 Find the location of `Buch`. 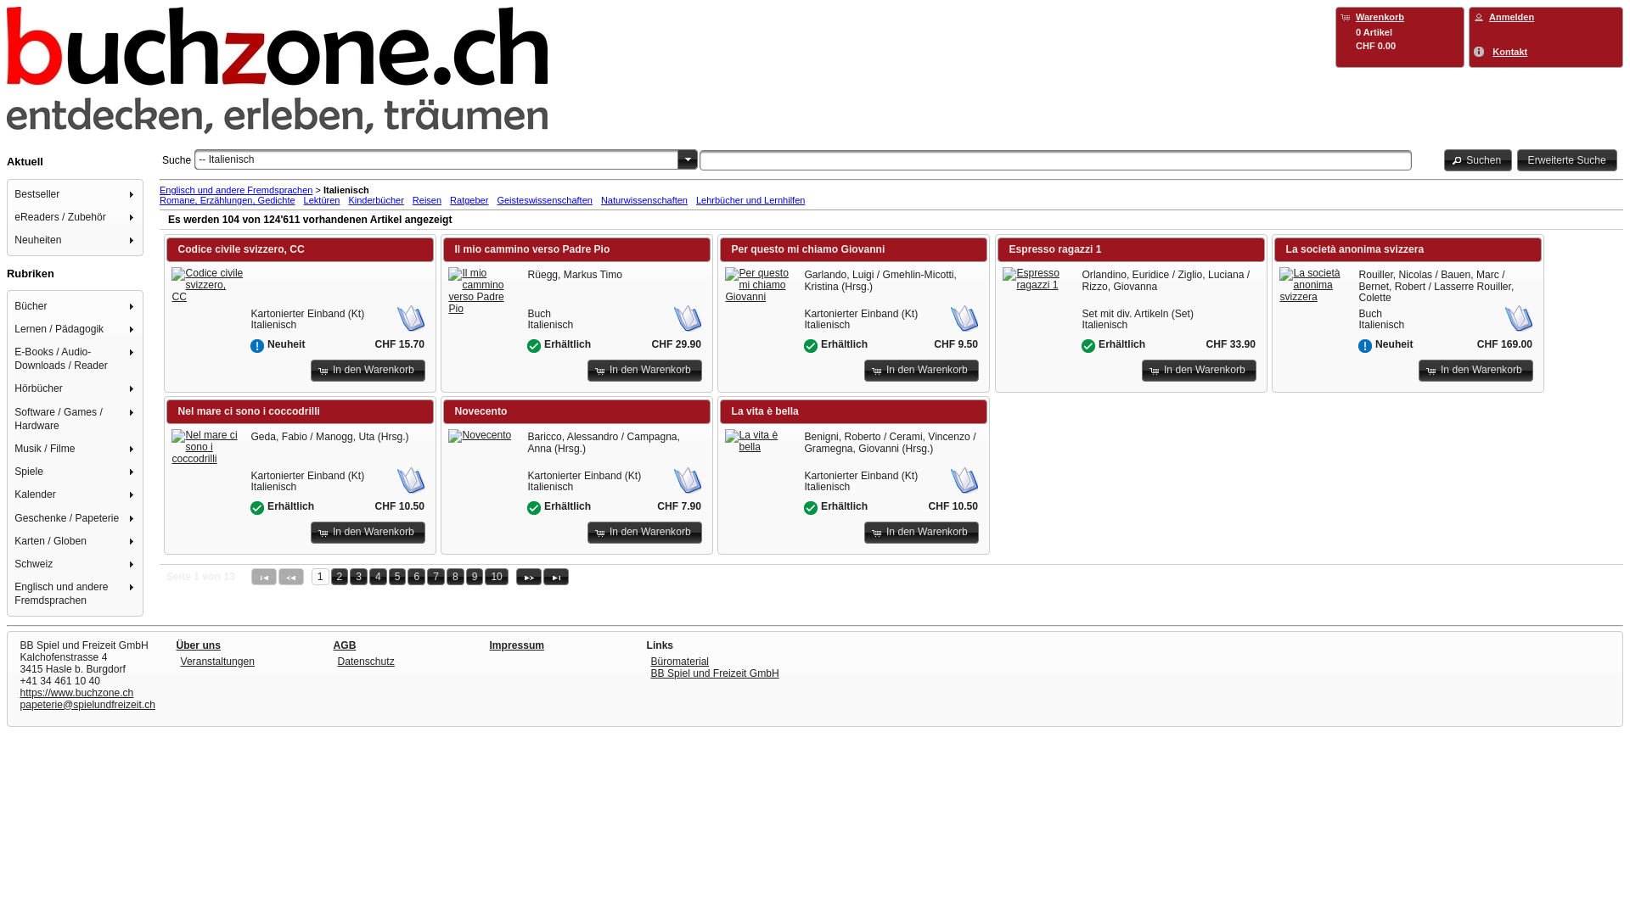

Buch is located at coordinates (688, 318).